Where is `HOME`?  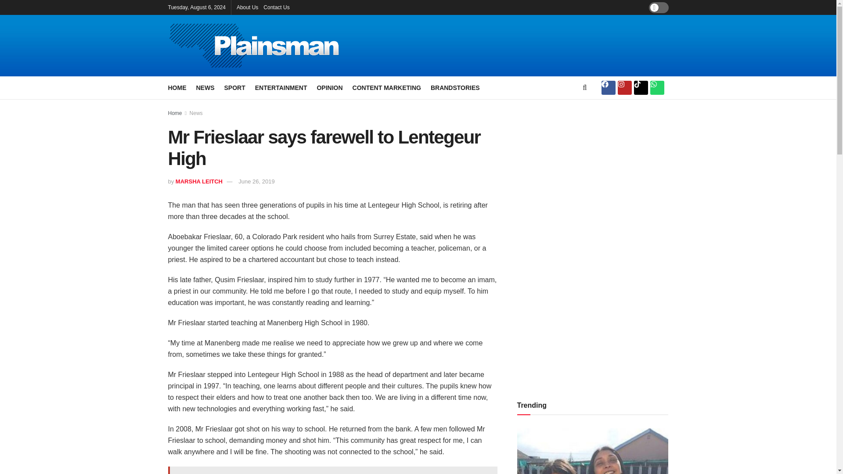
HOME is located at coordinates (177, 87).